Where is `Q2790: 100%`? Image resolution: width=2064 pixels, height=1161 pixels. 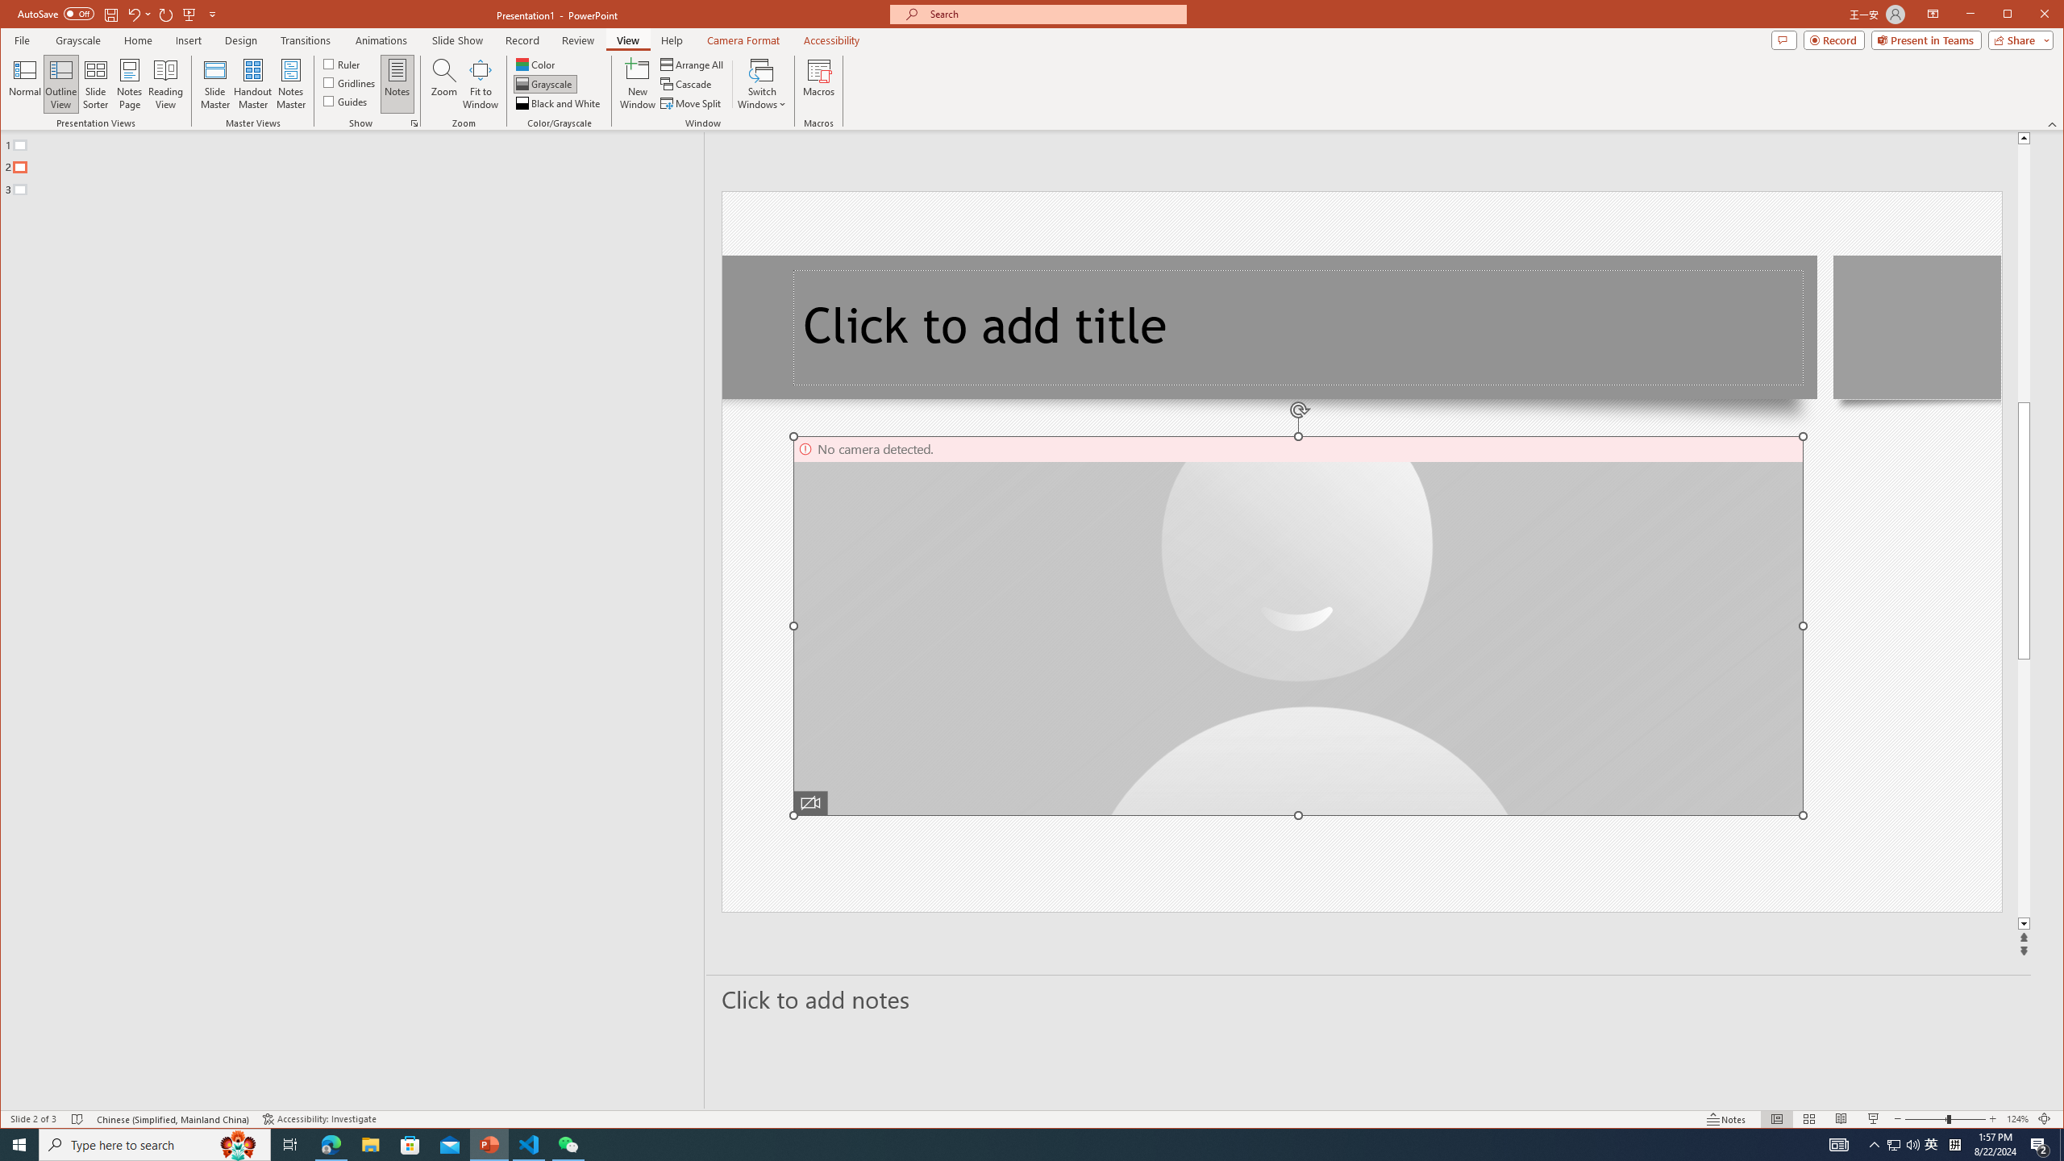
Q2790: 100% is located at coordinates (1912, 1145).